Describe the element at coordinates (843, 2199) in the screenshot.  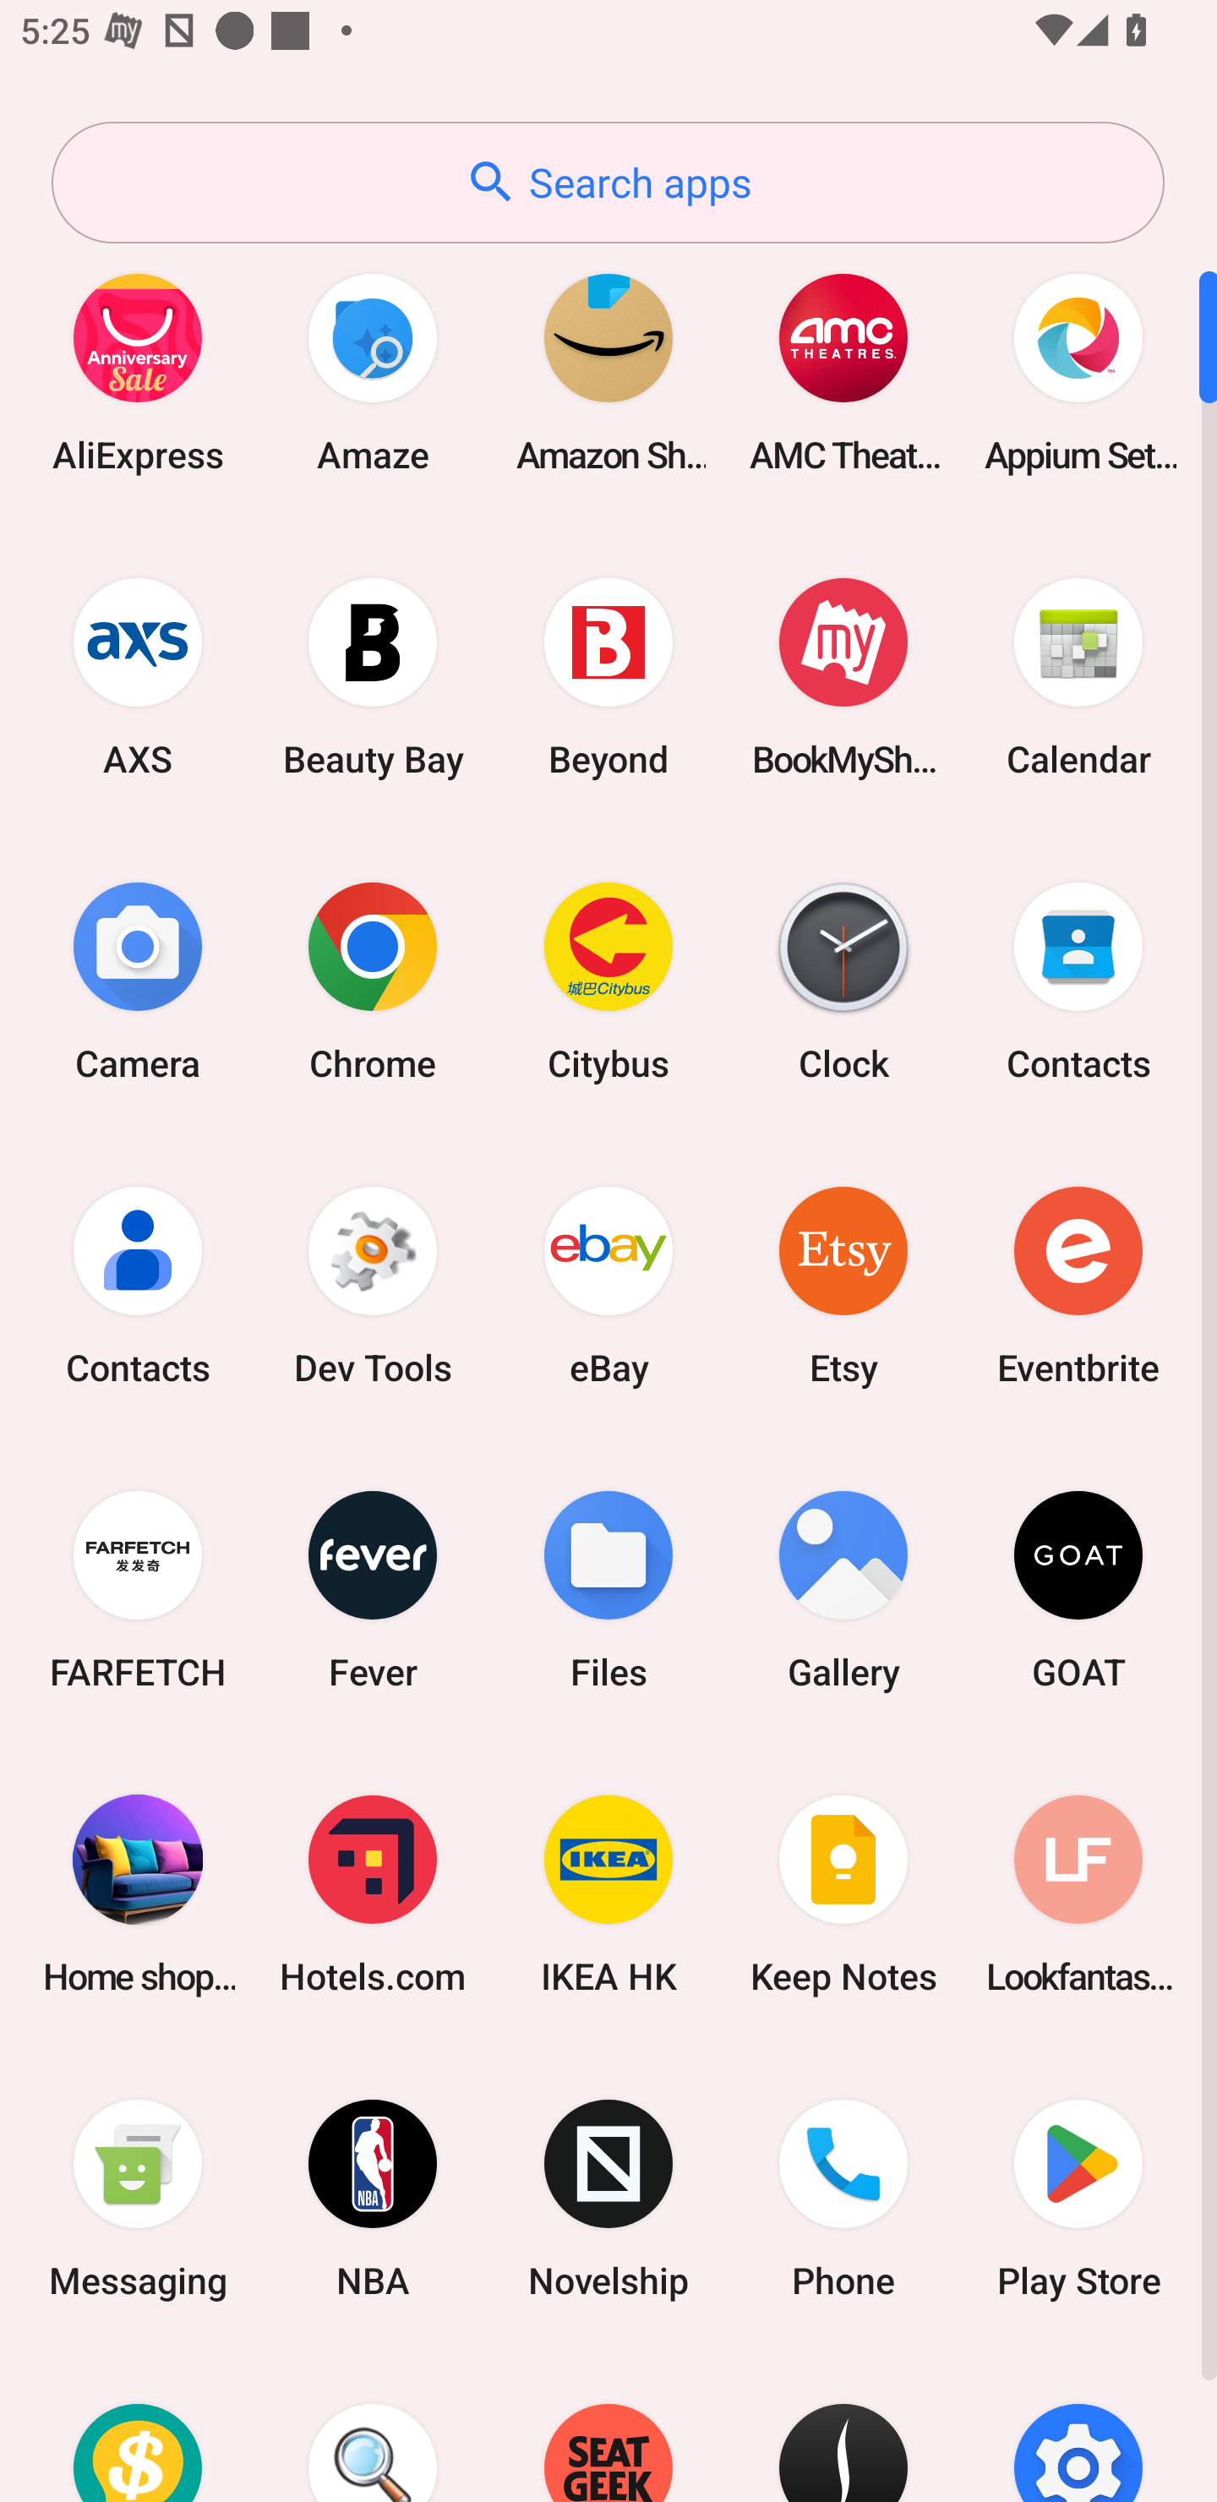
I see `Phone` at that location.